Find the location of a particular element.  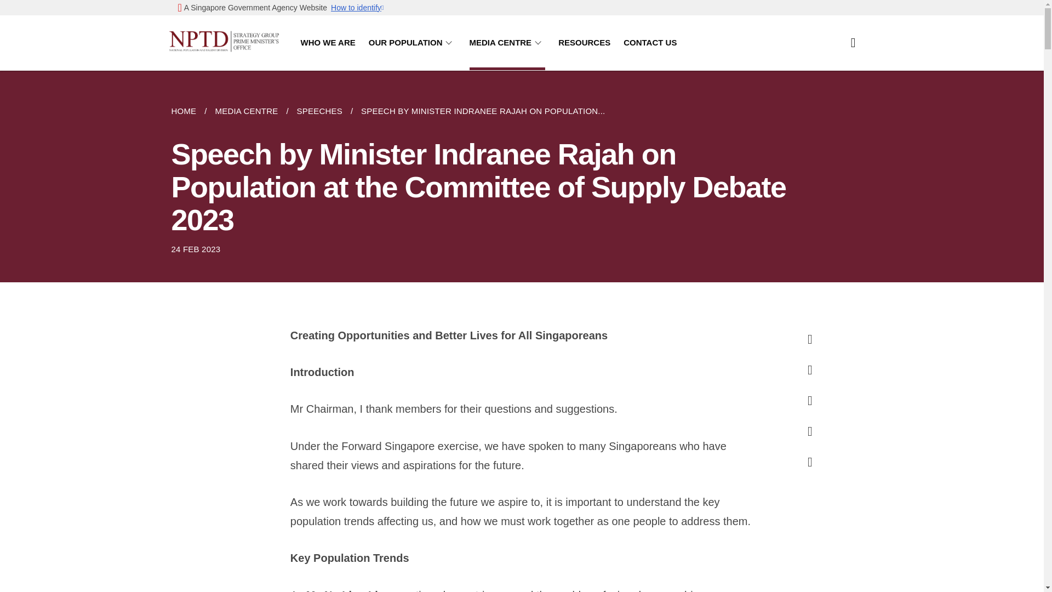

MEDIA CENTRE is located at coordinates (246, 111).